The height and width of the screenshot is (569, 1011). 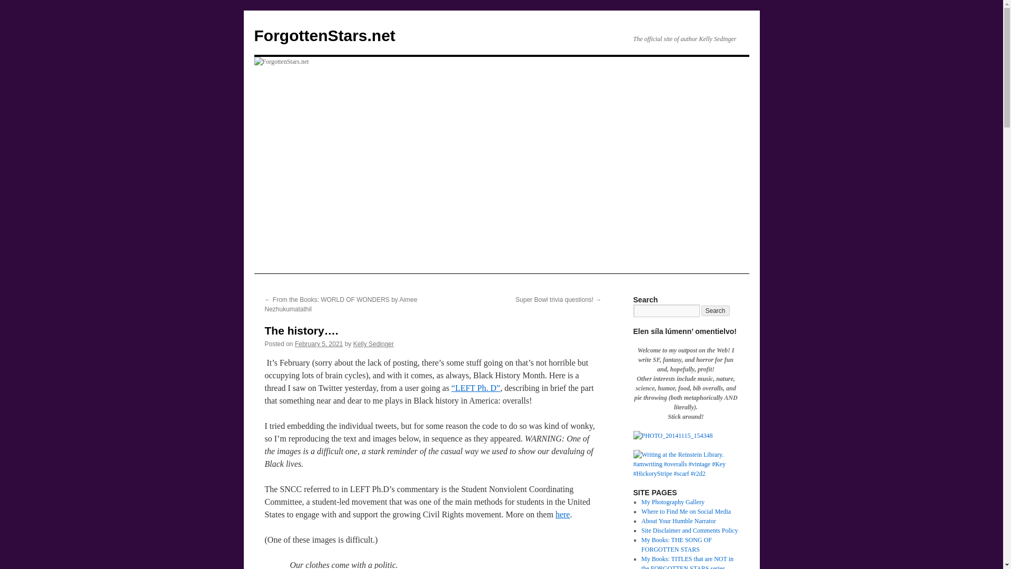 What do you see at coordinates (687, 562) in the screenshot?
I see `My Books: TITLES that are NOT in the FORGOTTEN STARS series` at bounding box center [687, 562].